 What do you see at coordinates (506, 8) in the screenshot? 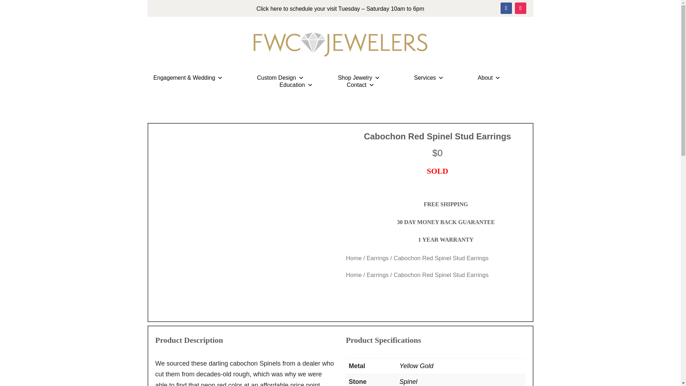
I see `Follow on Facebook` at bounding box center [506, 8].